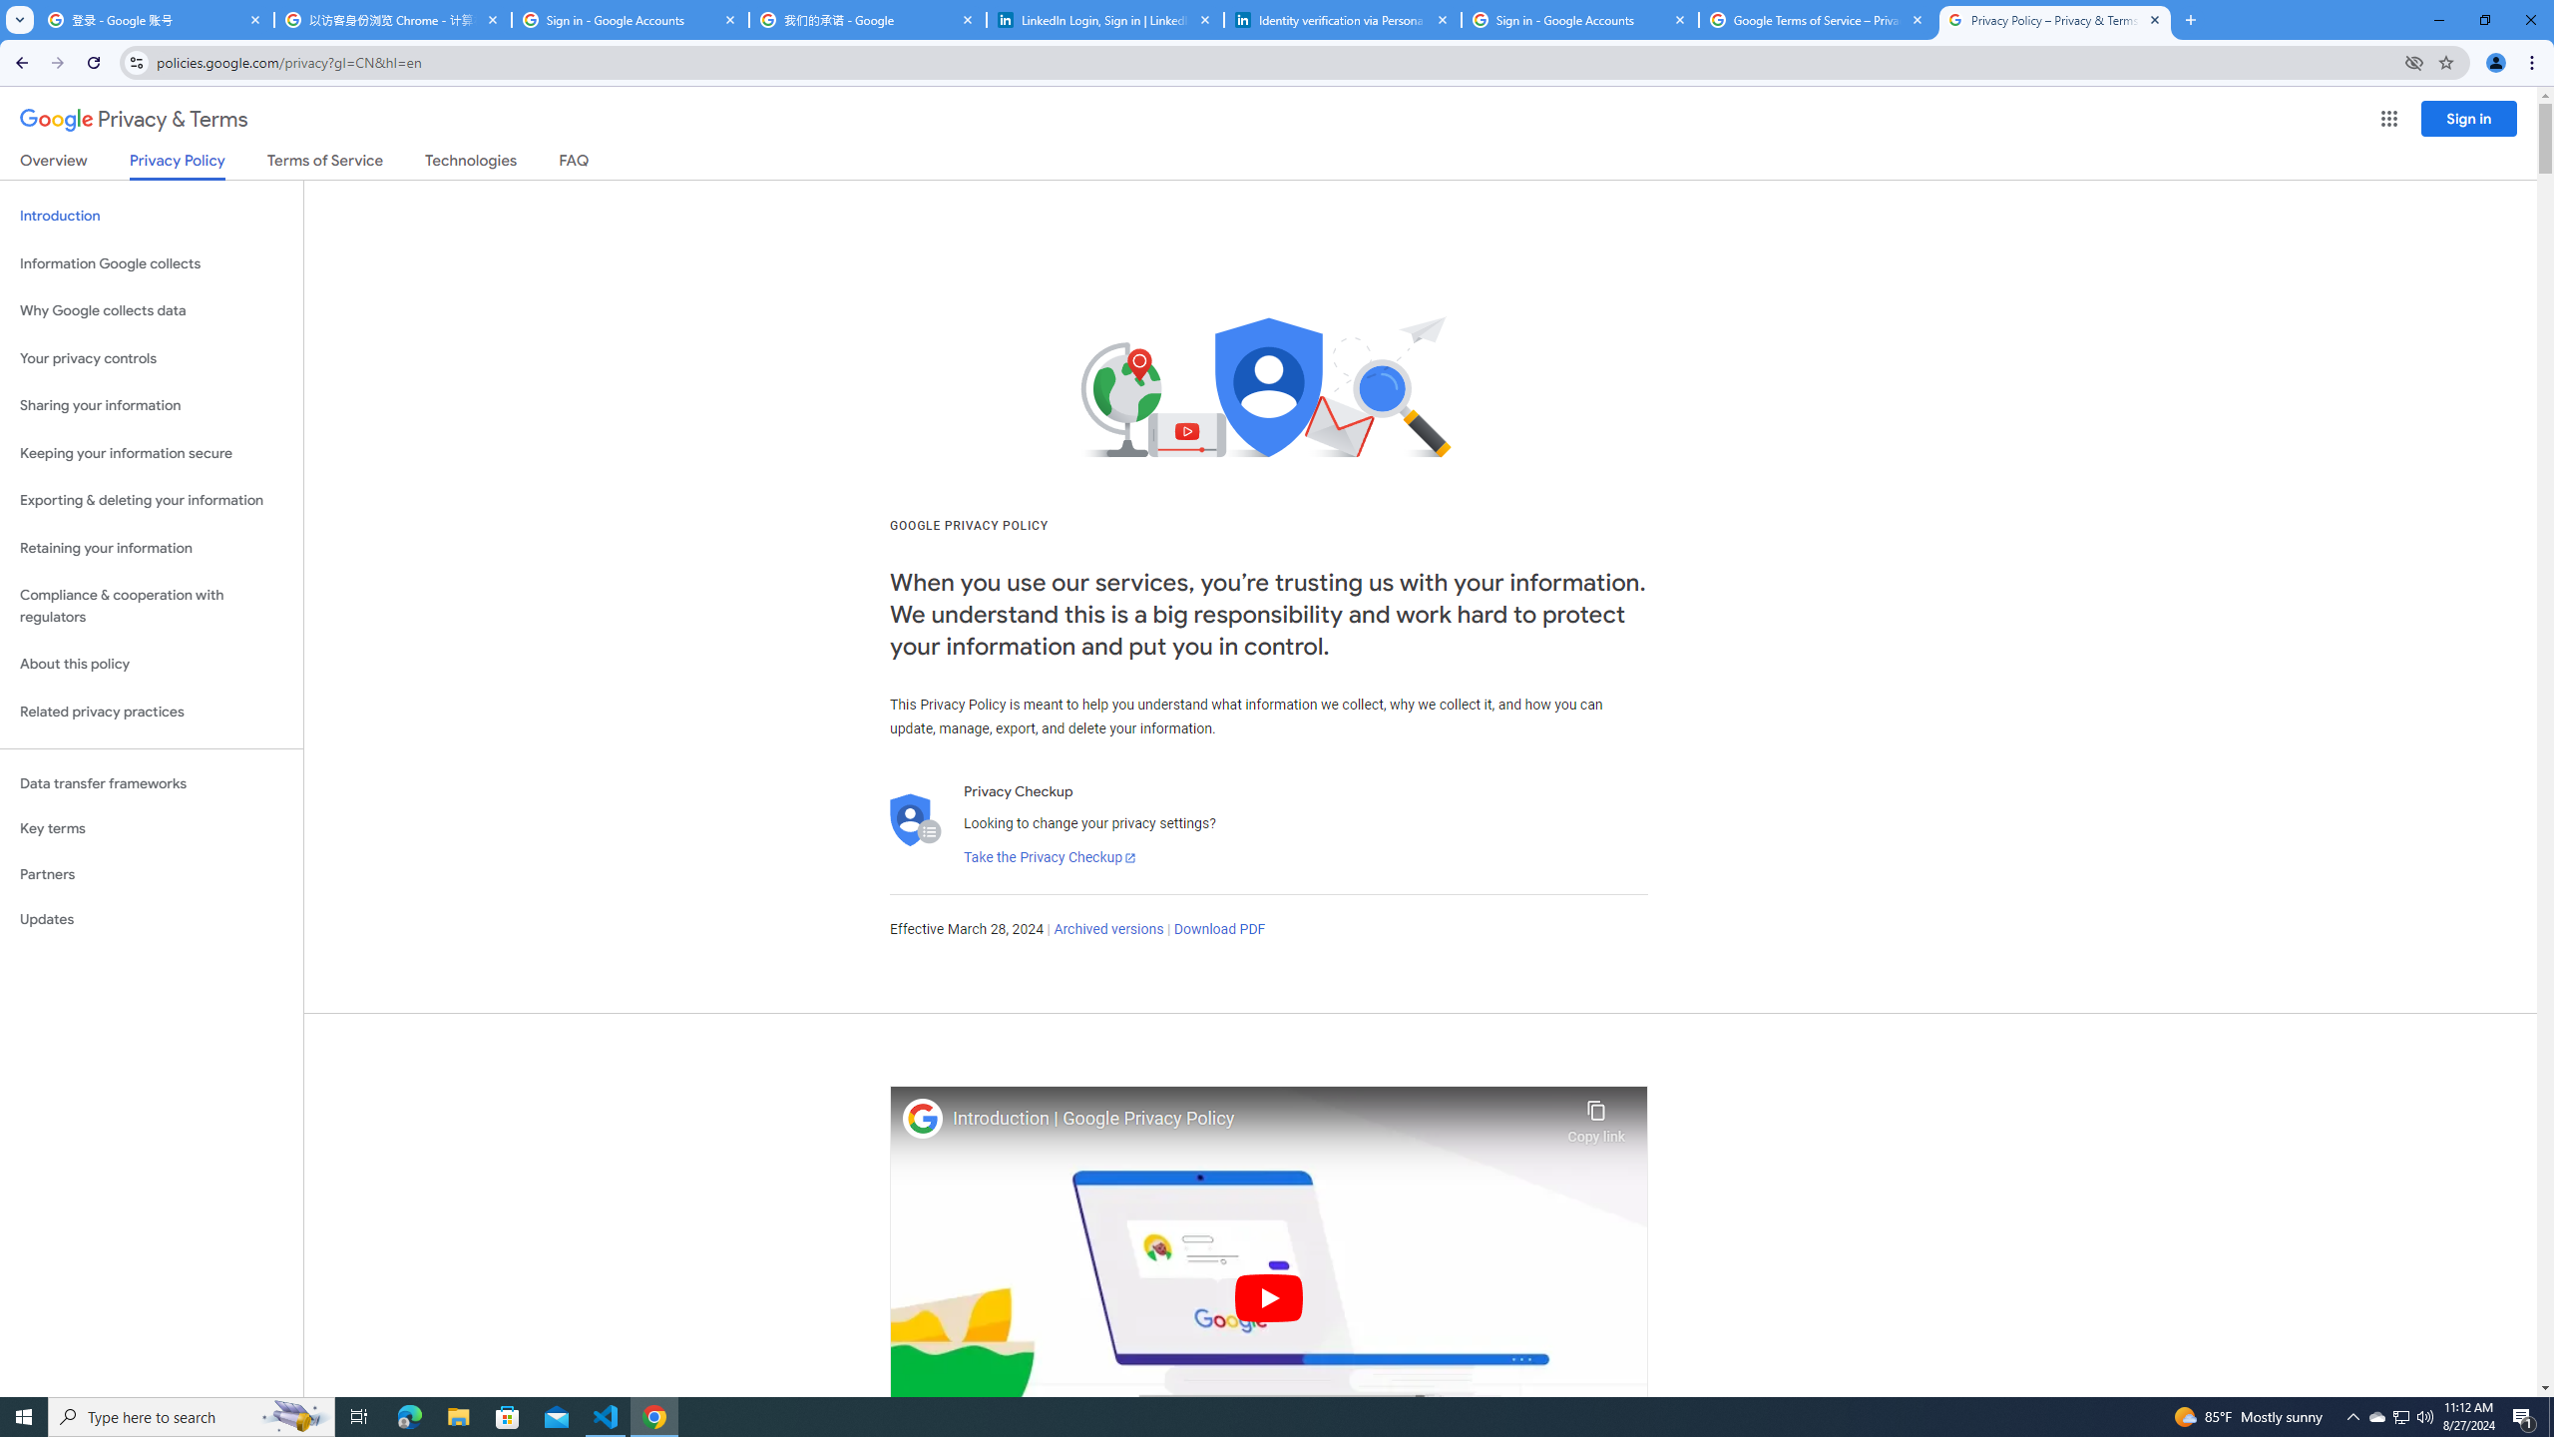 The width and height of the screenshot is (2554, 1437). What do you see at coordinates (152, 405) in the screenshot?
I see `Sharing your information` at bounding box center [152, 405].